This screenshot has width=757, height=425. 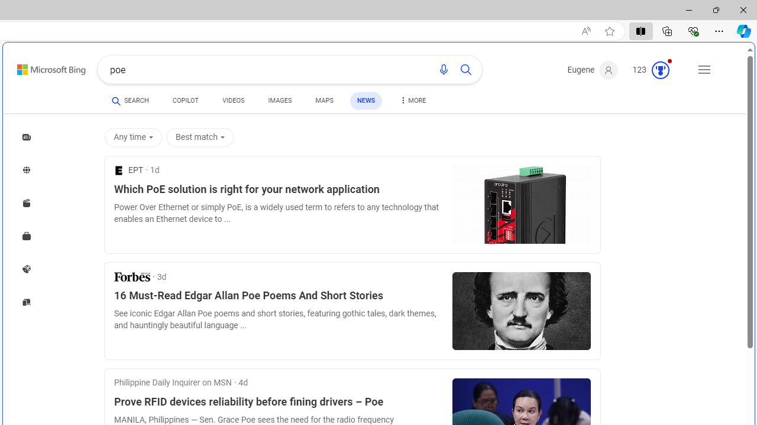 What do you see at coordinates (132, 276) in the screenshot?
I see `Forbes` at bounding box center [132, 276].